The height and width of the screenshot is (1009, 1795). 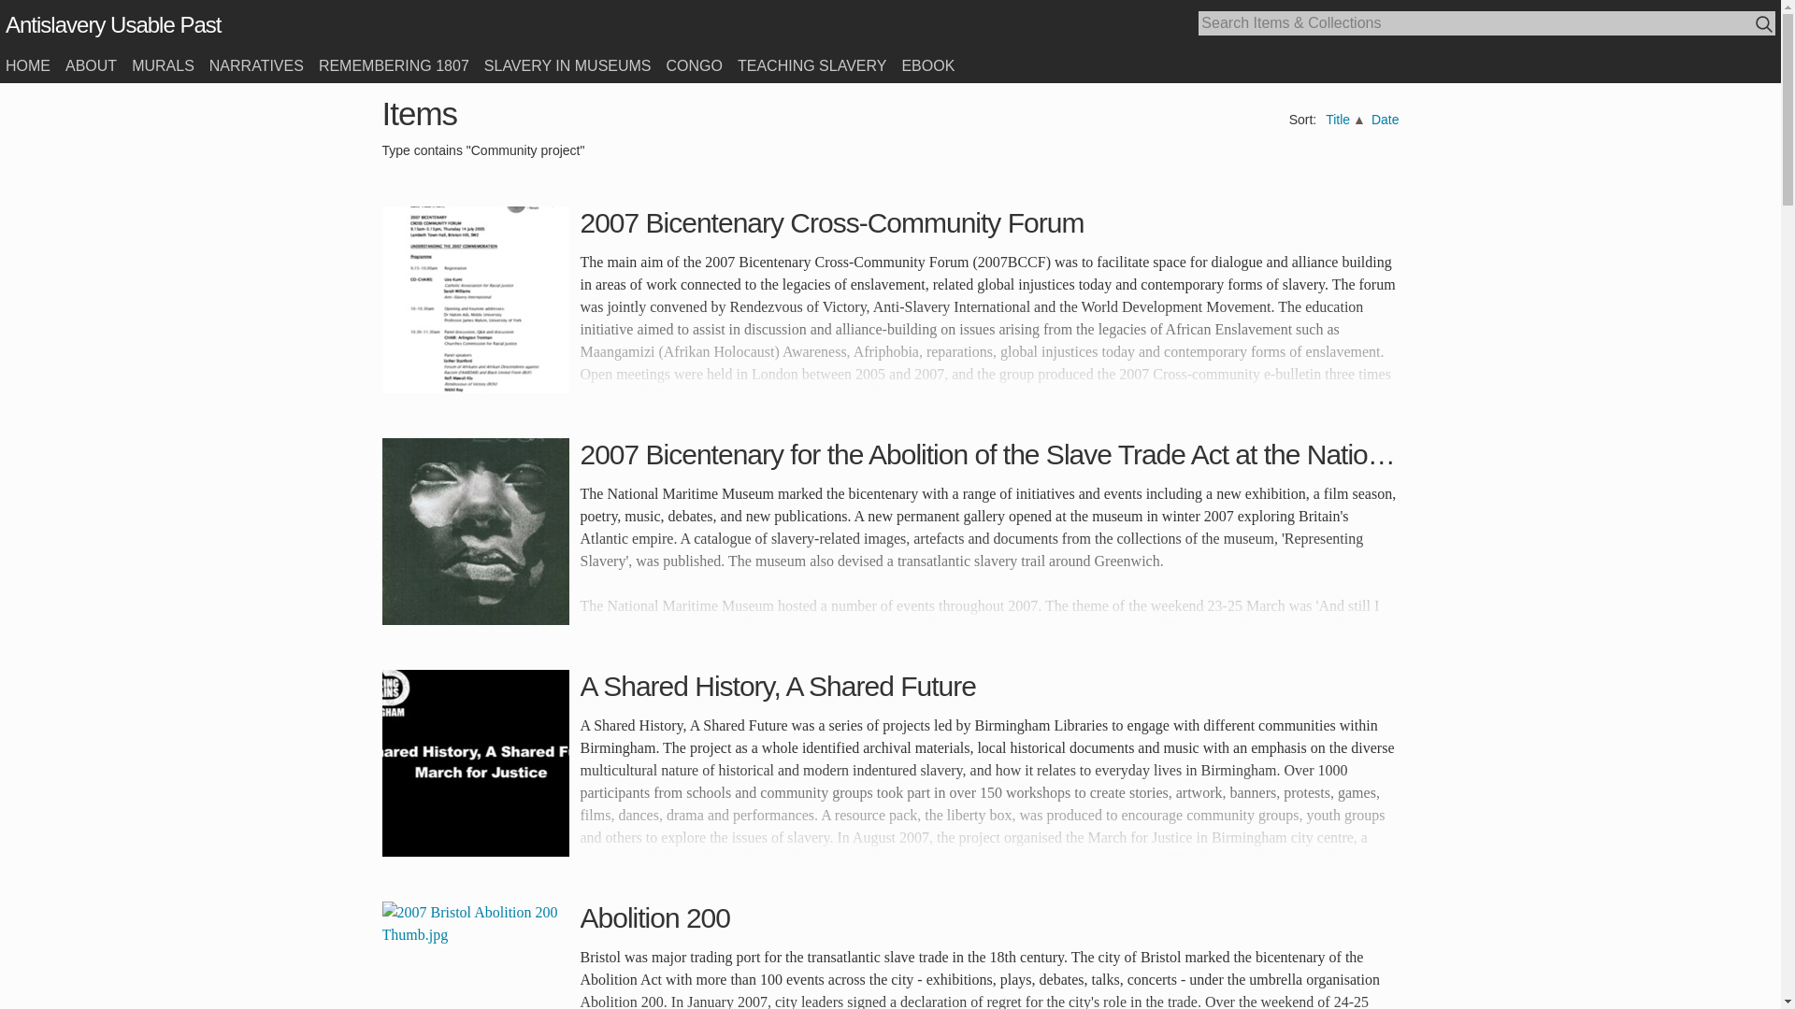 What do you see at coordinates (1765, 24) in the screenshot?
I see `Search` at bounding box center [1765, 24].